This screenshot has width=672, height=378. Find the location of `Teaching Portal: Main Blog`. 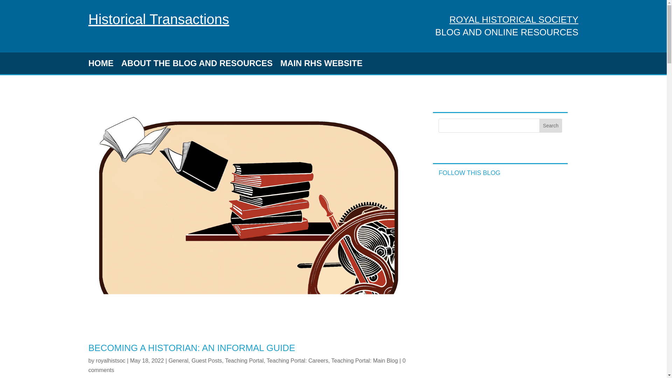

Teaching Portal: Main Blog is located at coordinates (364, 360).